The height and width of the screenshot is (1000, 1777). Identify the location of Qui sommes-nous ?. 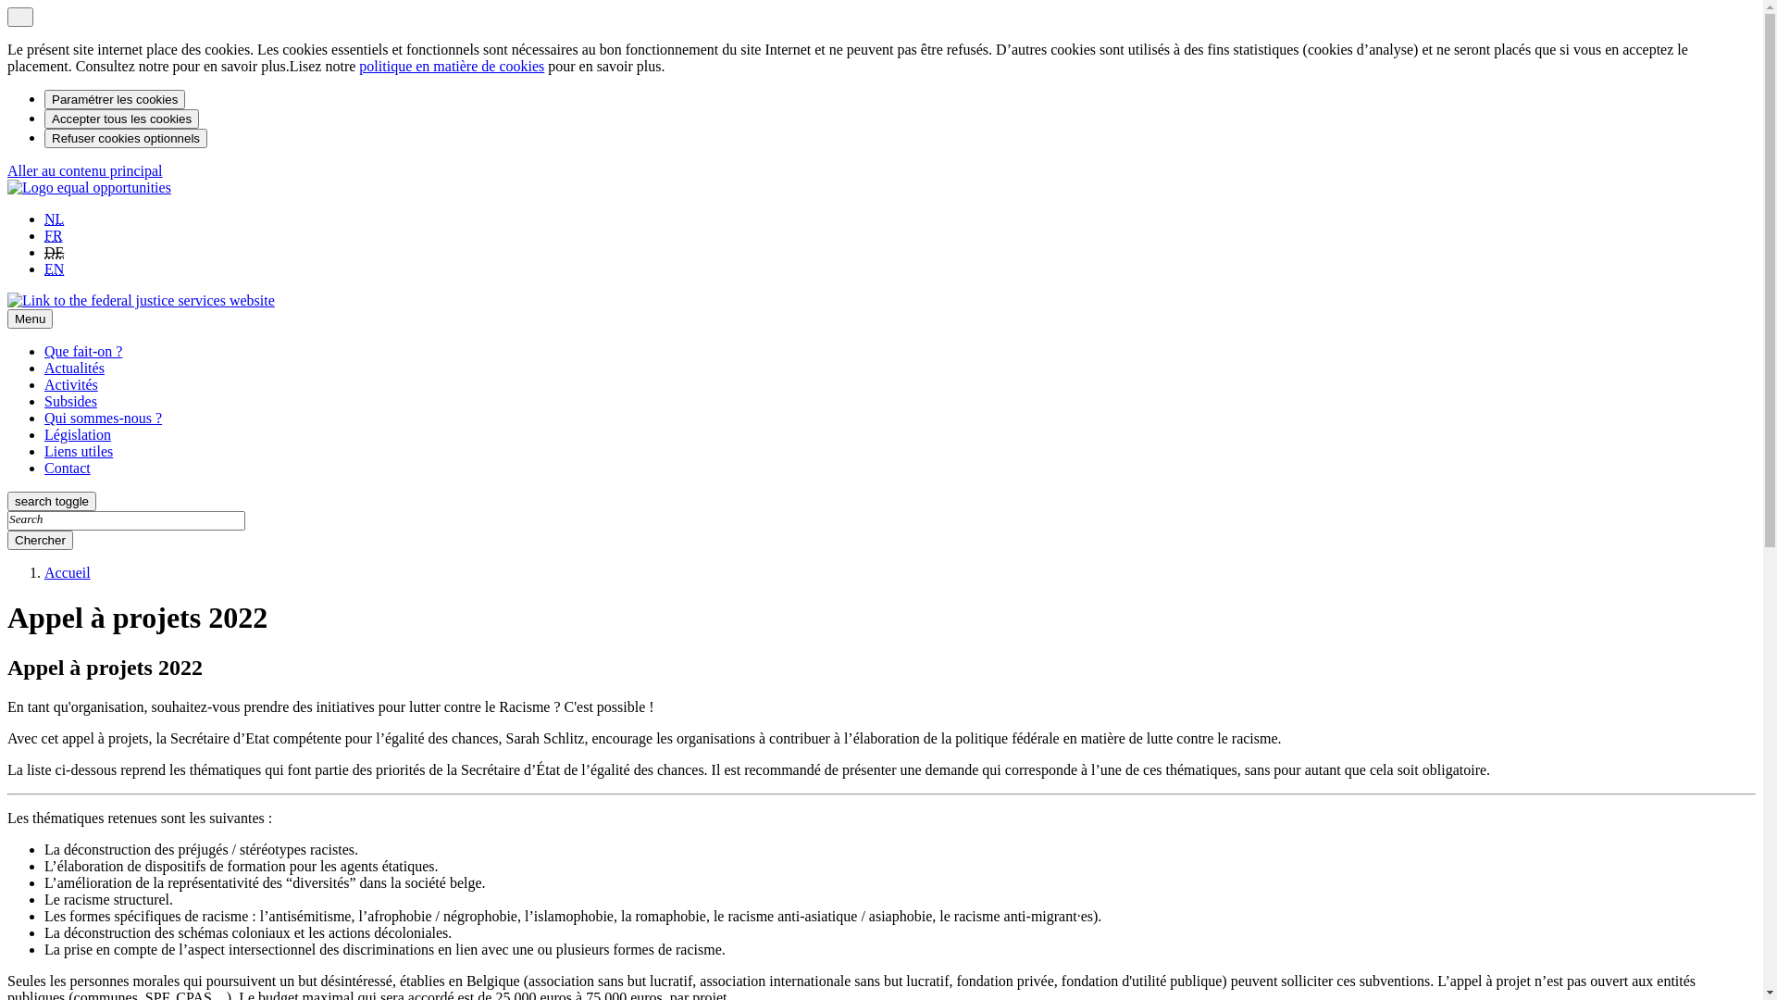
(104, 419).